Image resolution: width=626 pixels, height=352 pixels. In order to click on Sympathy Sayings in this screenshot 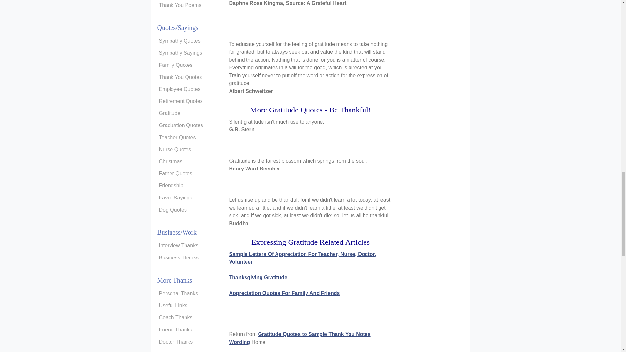, I will do `click(186, 53)`.